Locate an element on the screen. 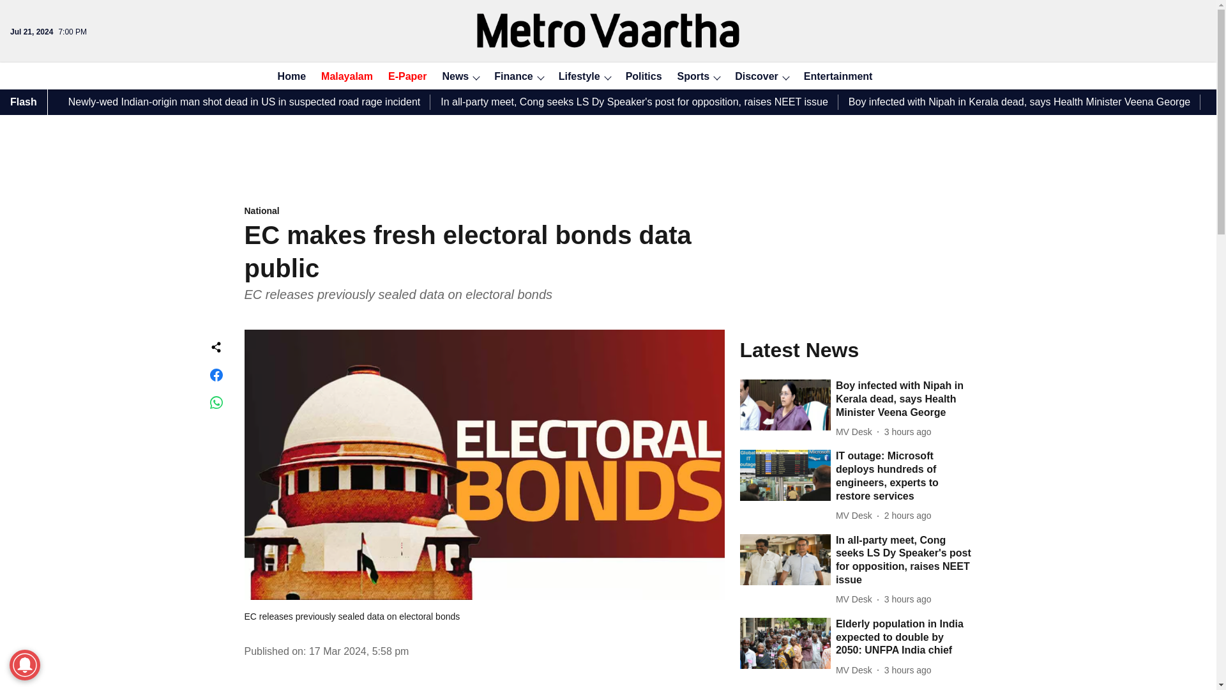  Entertainment is located at coordinates (834, 77).